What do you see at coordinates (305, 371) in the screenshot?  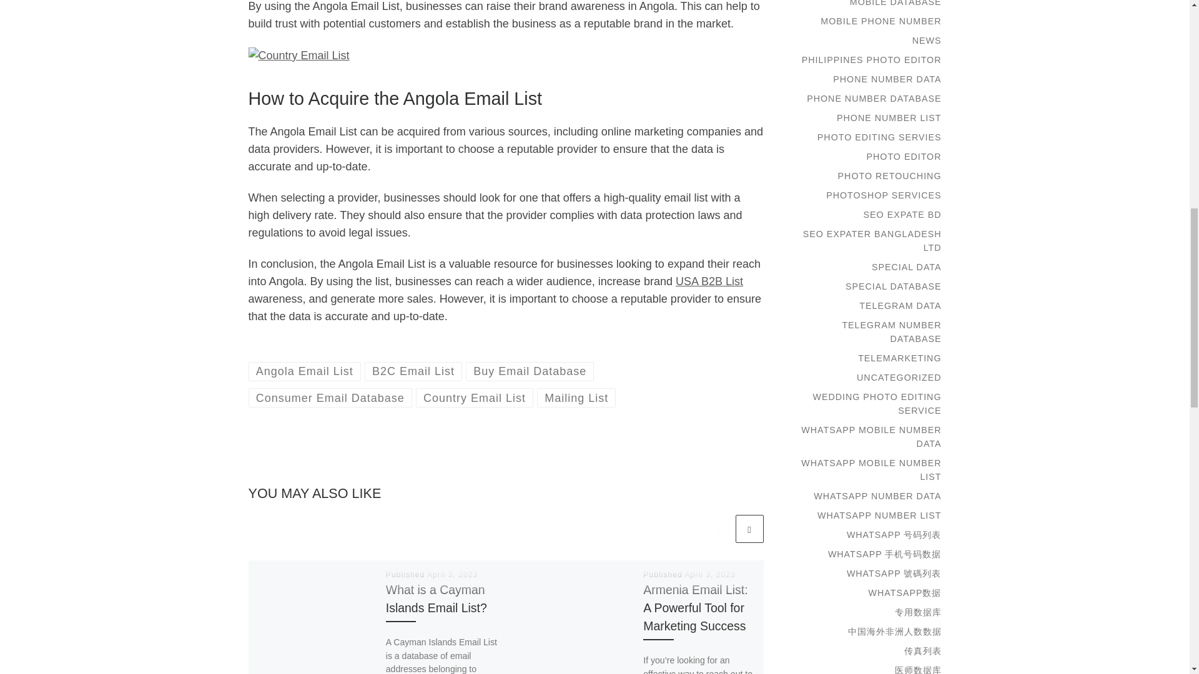 I see `Angola Email List` at bounding box center [305, 371].